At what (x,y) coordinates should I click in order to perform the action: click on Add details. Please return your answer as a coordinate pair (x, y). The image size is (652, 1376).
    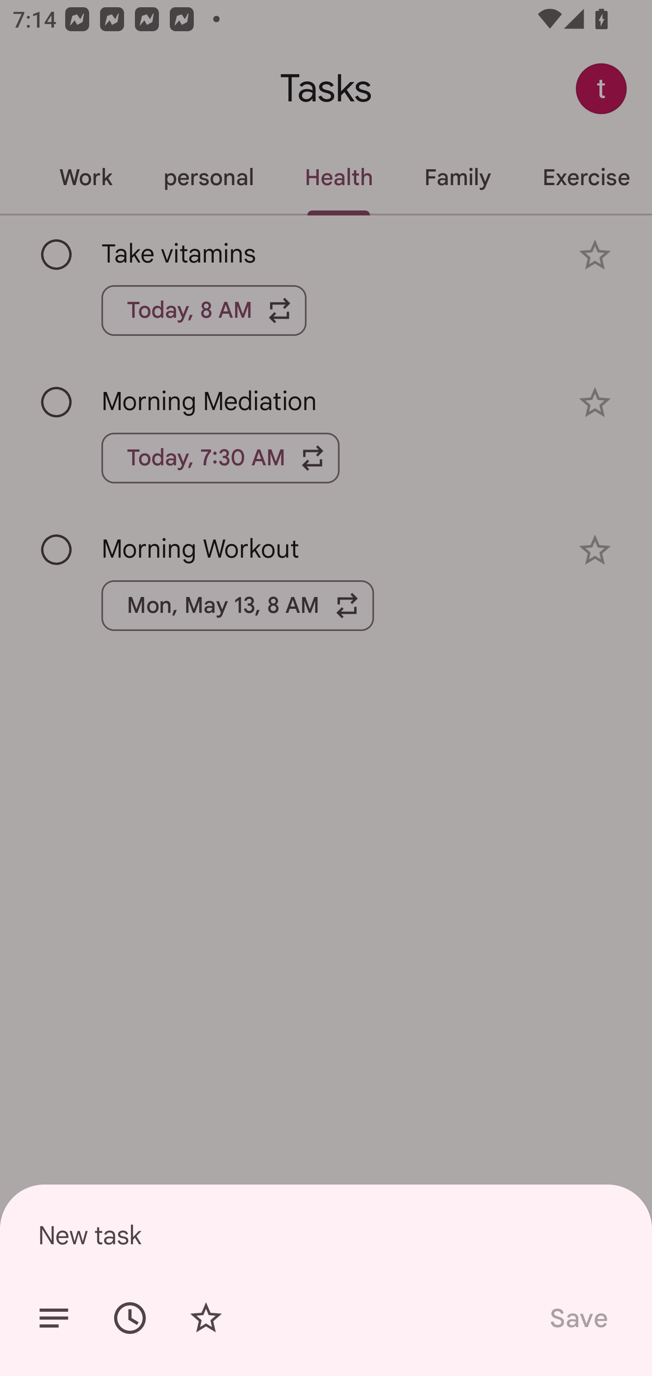
    Looking at the image, I should click on (53, 1318).